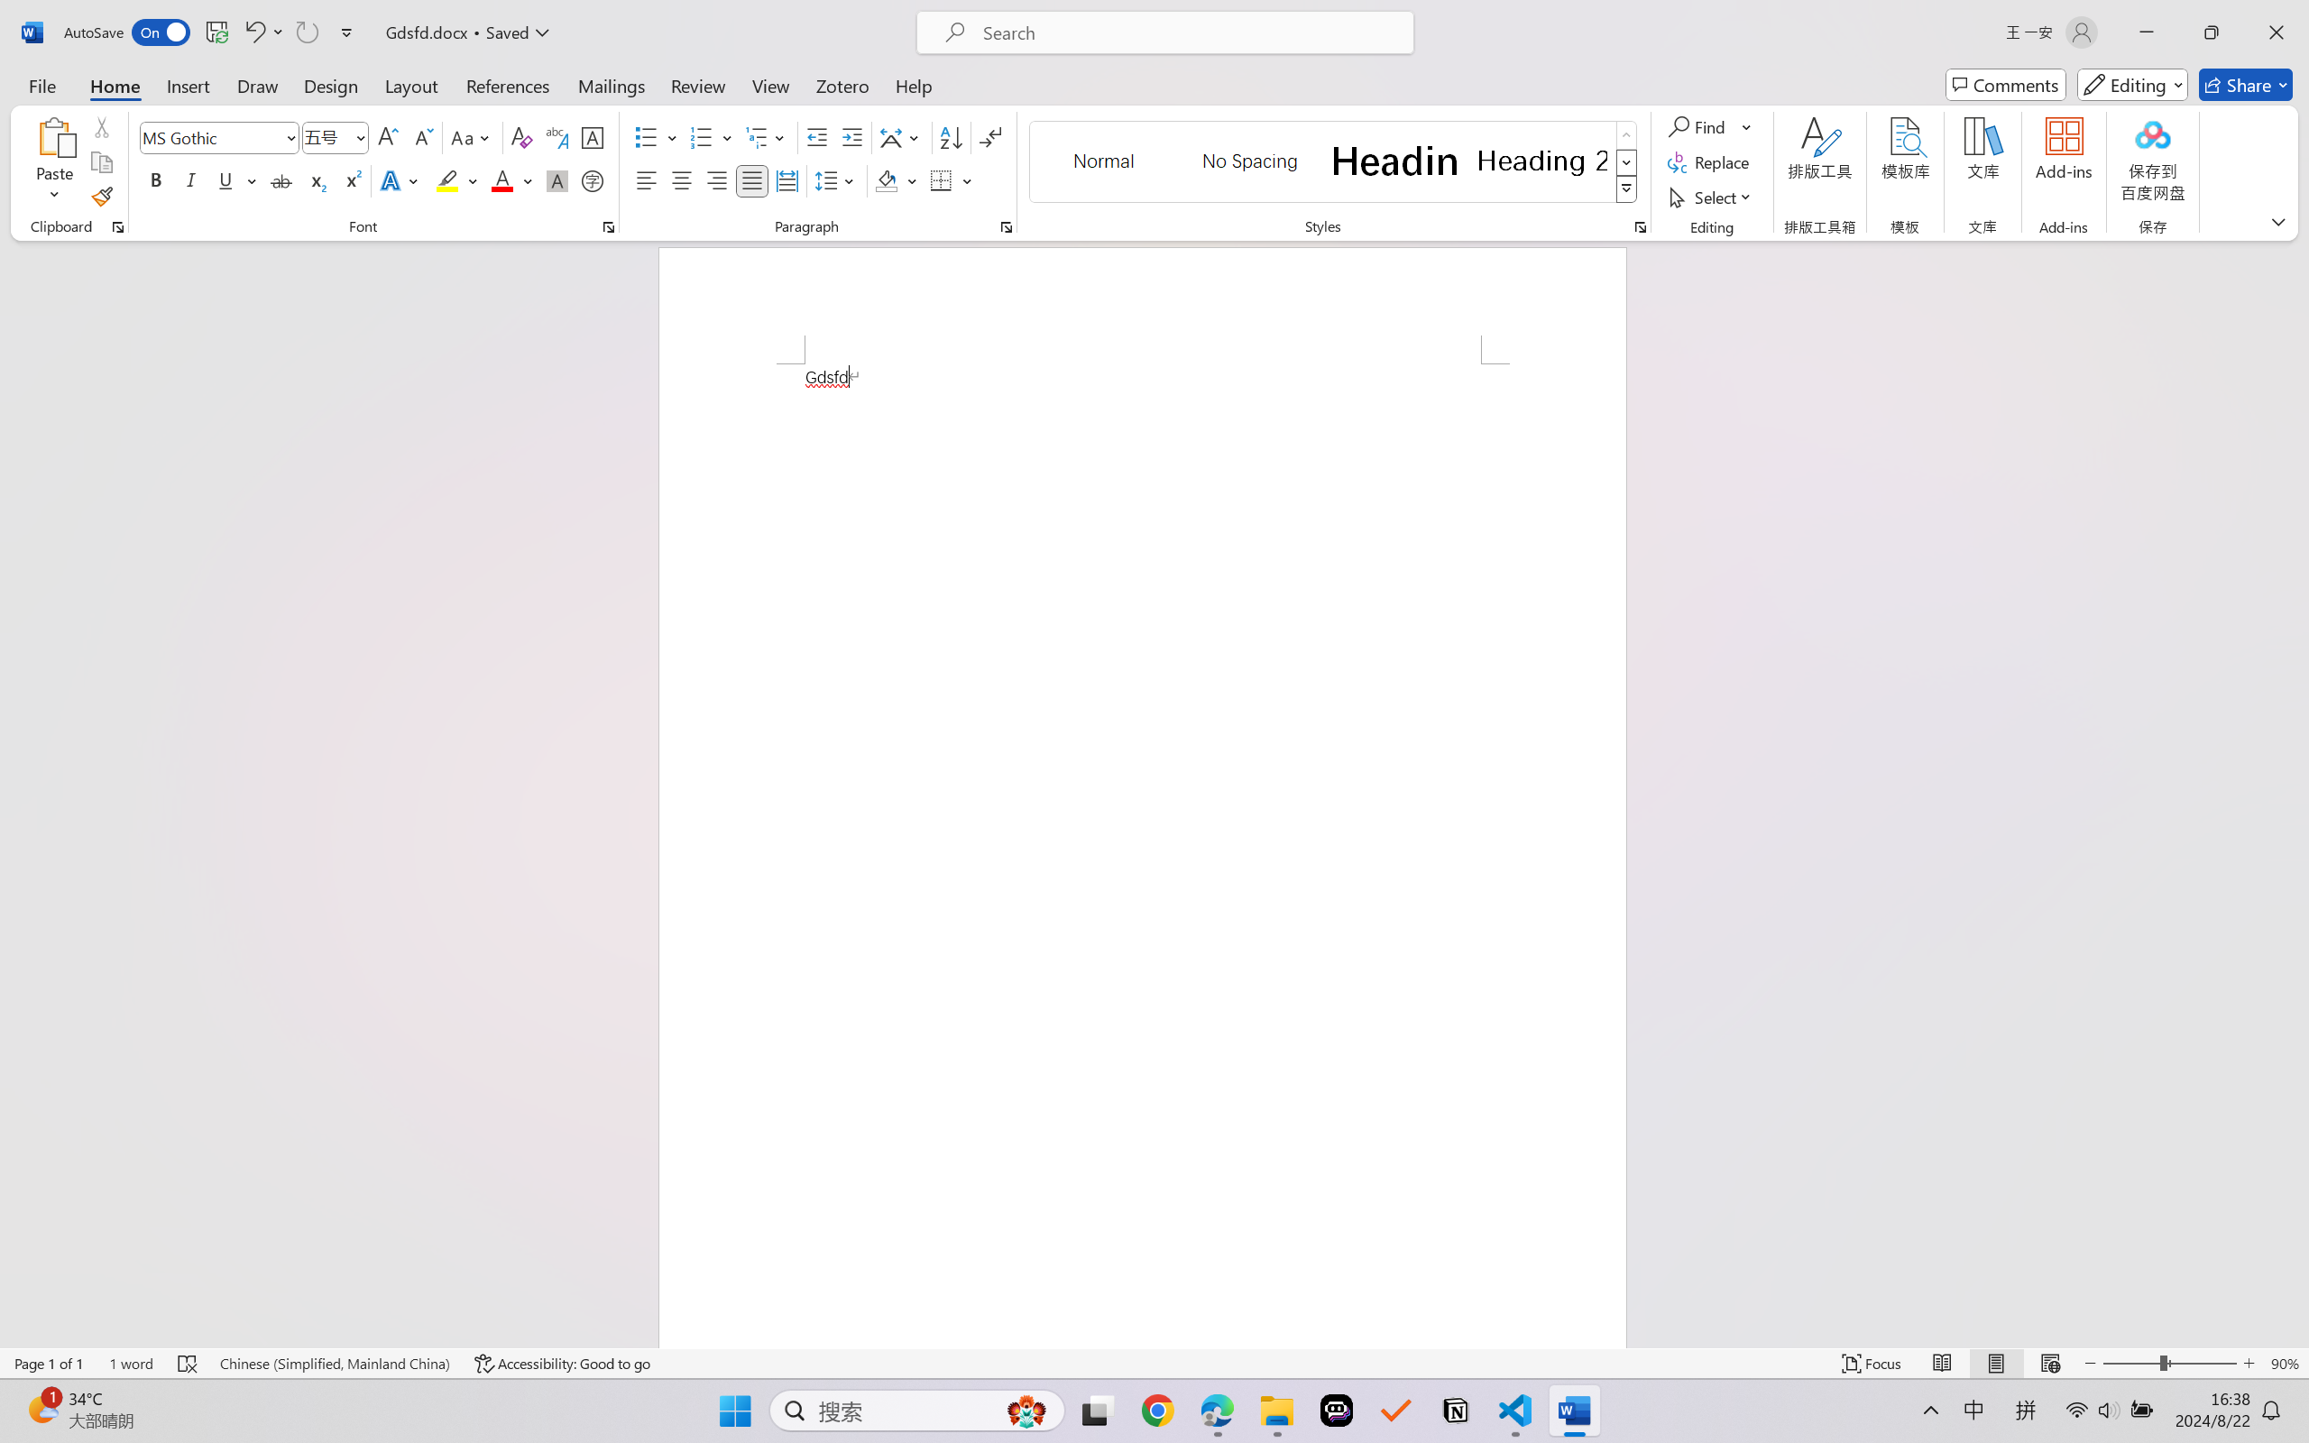 The image size is (2309, 1443). What do you see at coordinates (767, 137) in the screenshot?
I see `Multilevel List` at bounding box center [767, 137].